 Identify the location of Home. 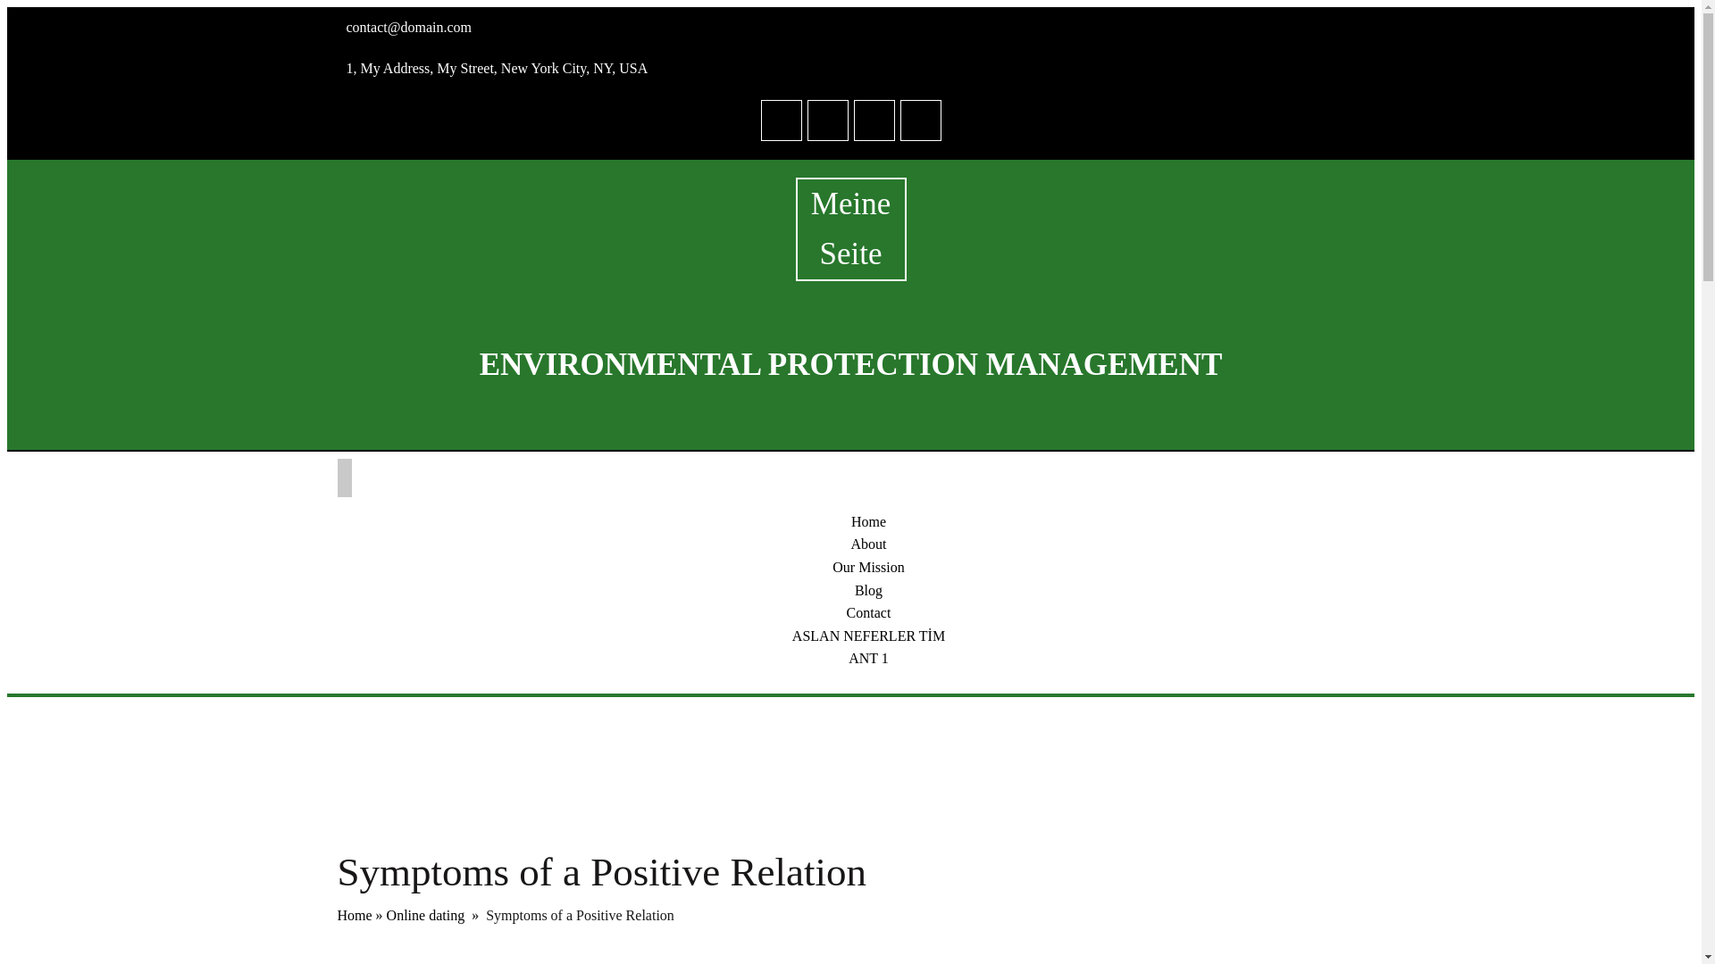
(868, 521).